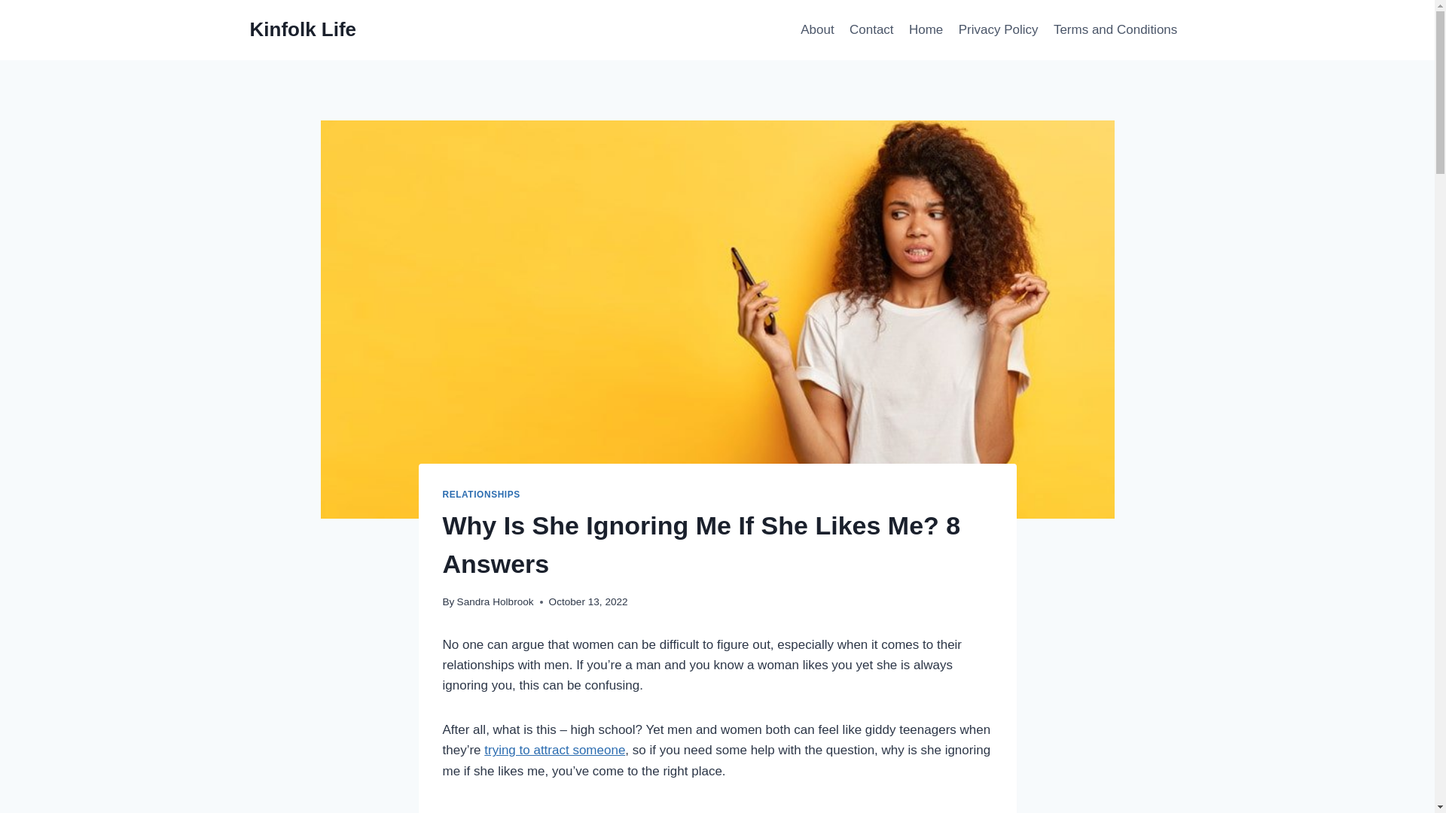 Image resolution: width=1446 pixels, height=813 pixels. What do you see at coordinates (926, 30) in the screenshot?
I see `Home` at bounding box center [926, 30].